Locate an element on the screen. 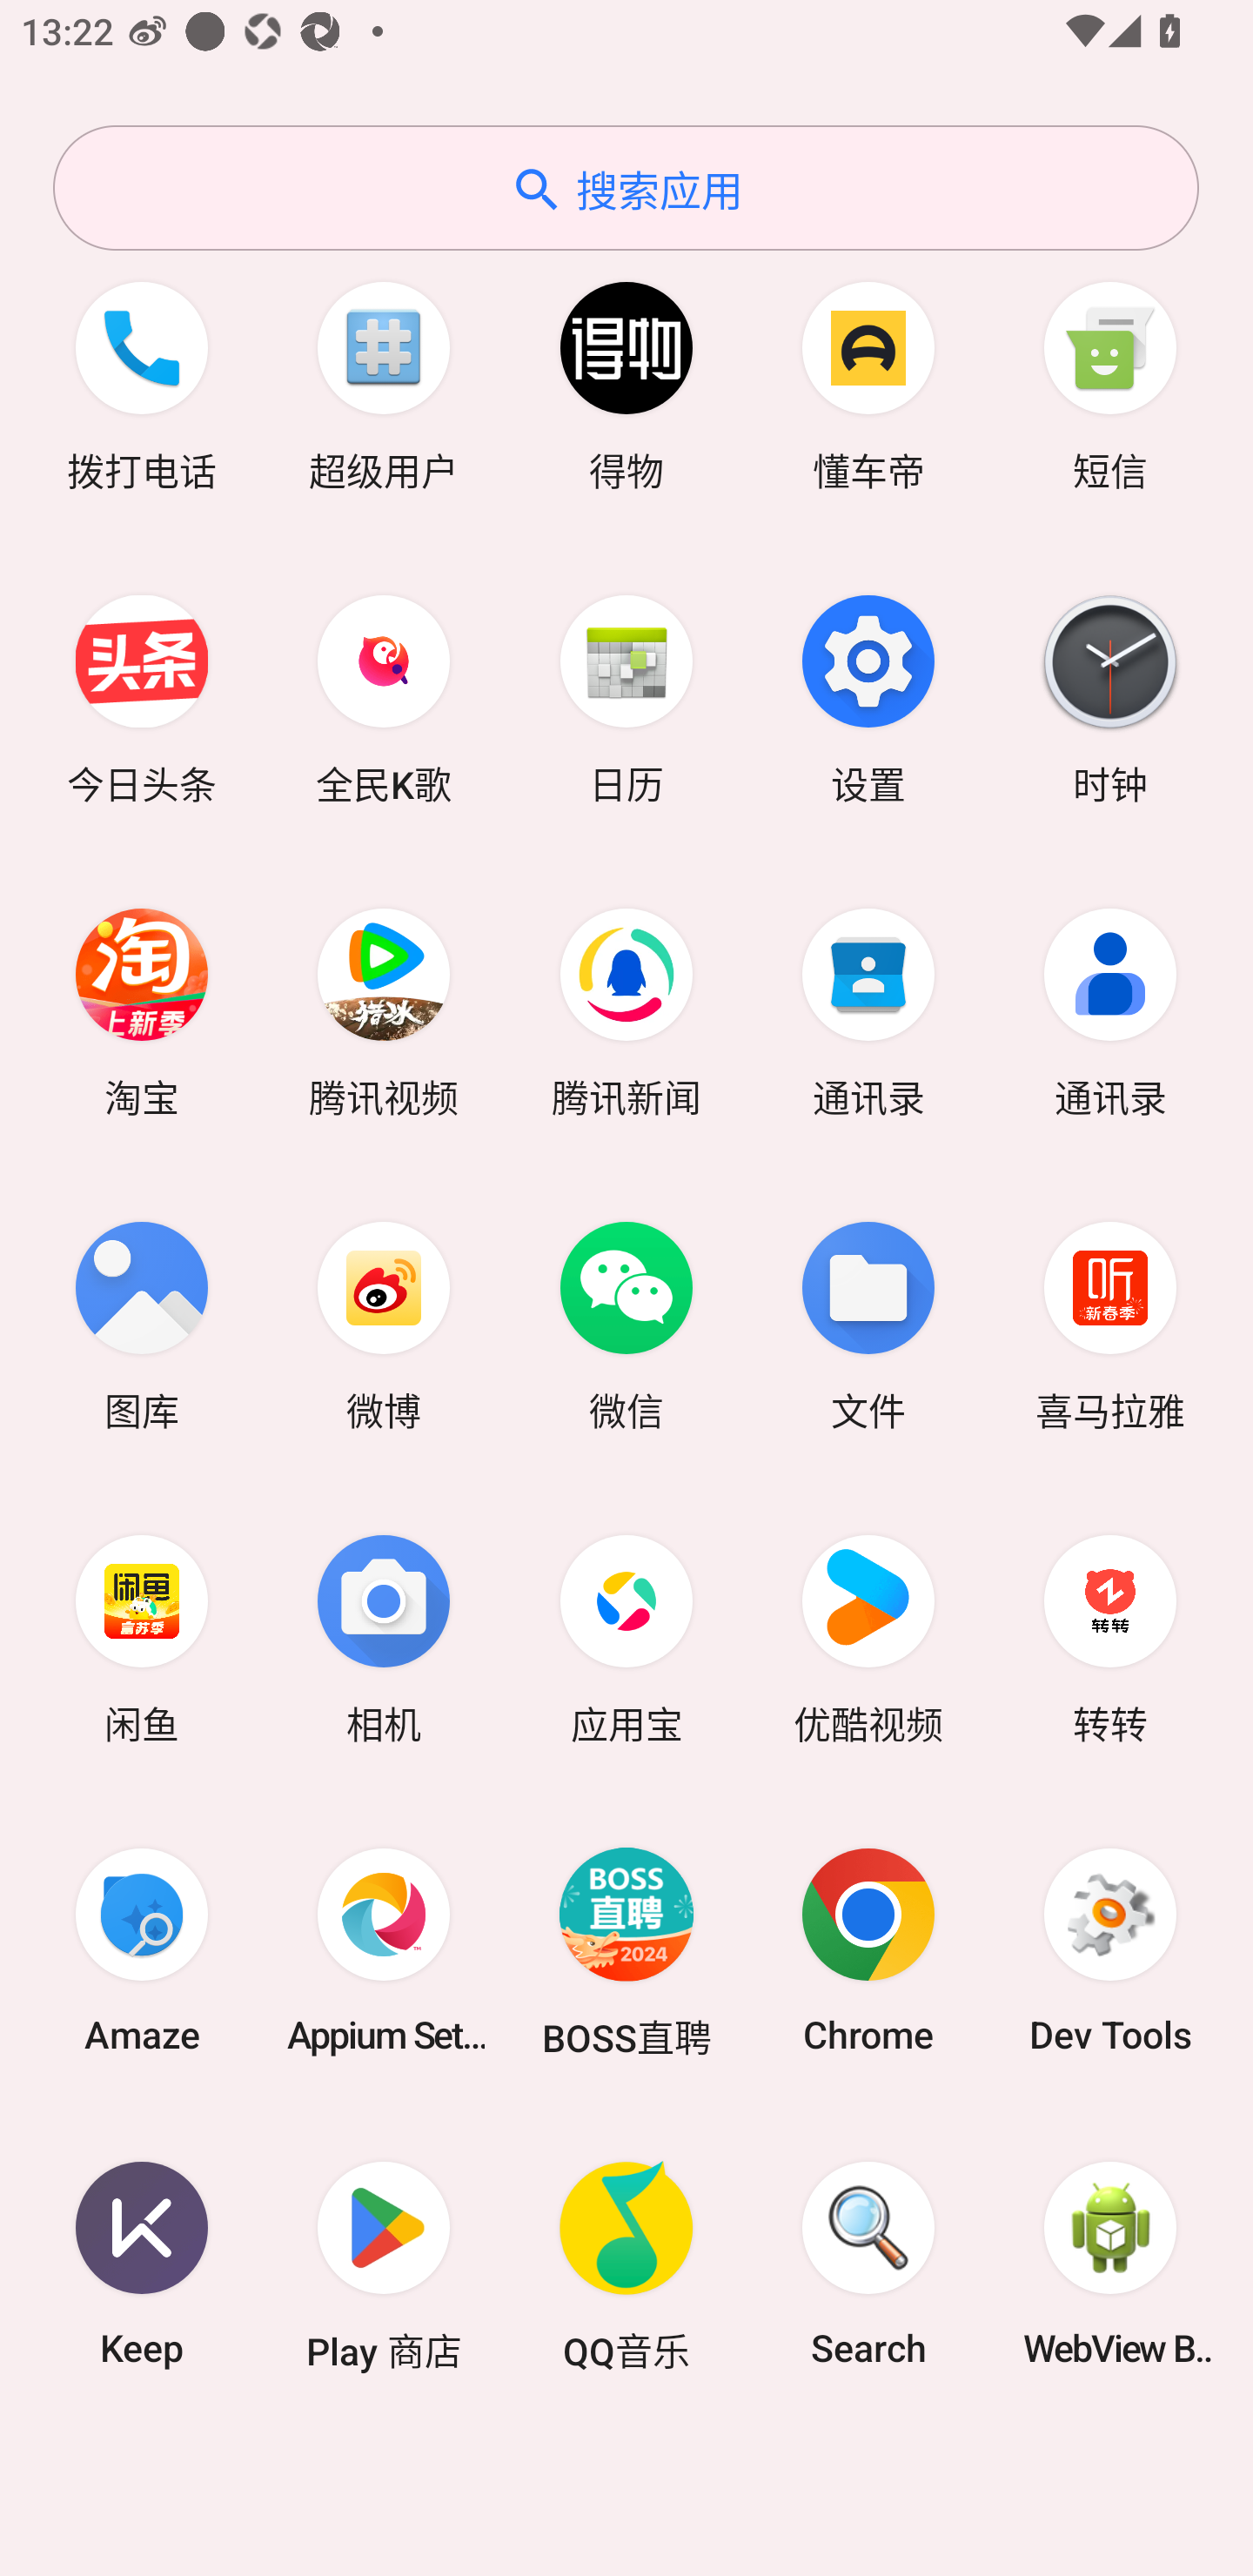  转转 is located at coordinates (1110, 1636).